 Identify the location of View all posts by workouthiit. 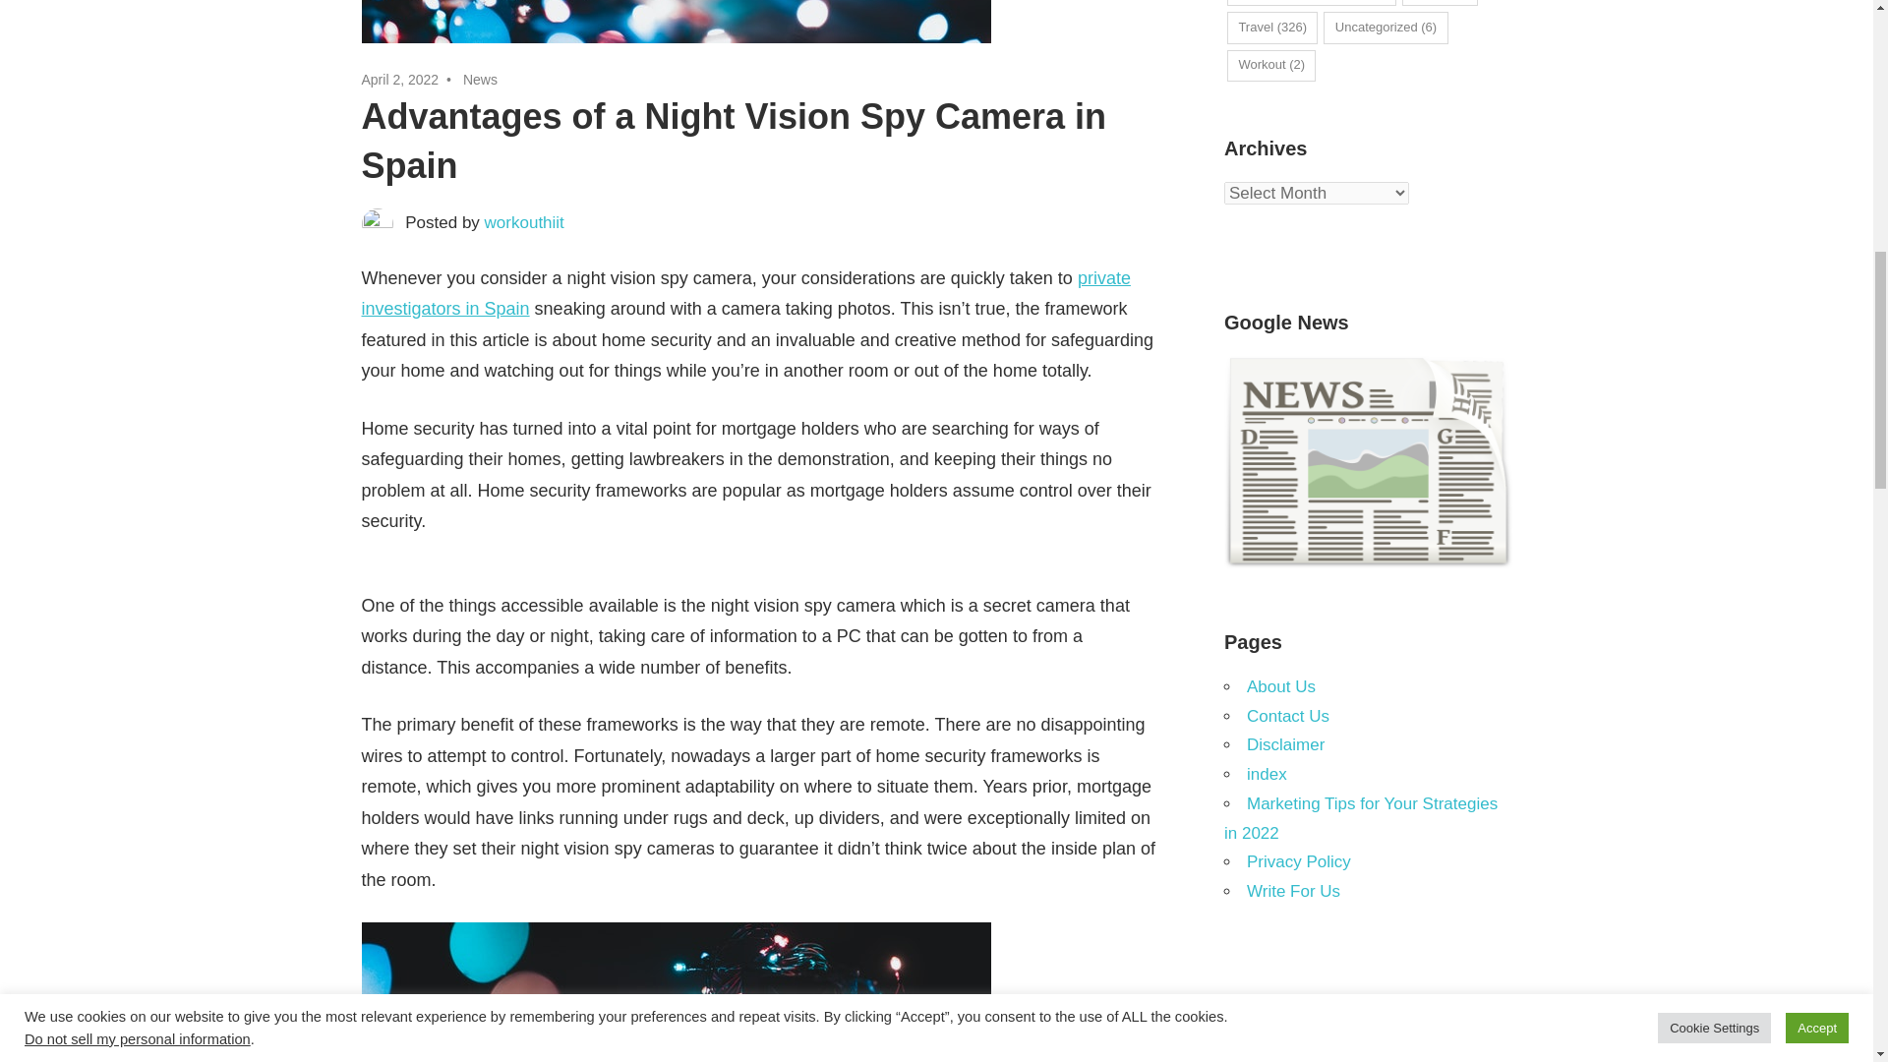
(525, 222).